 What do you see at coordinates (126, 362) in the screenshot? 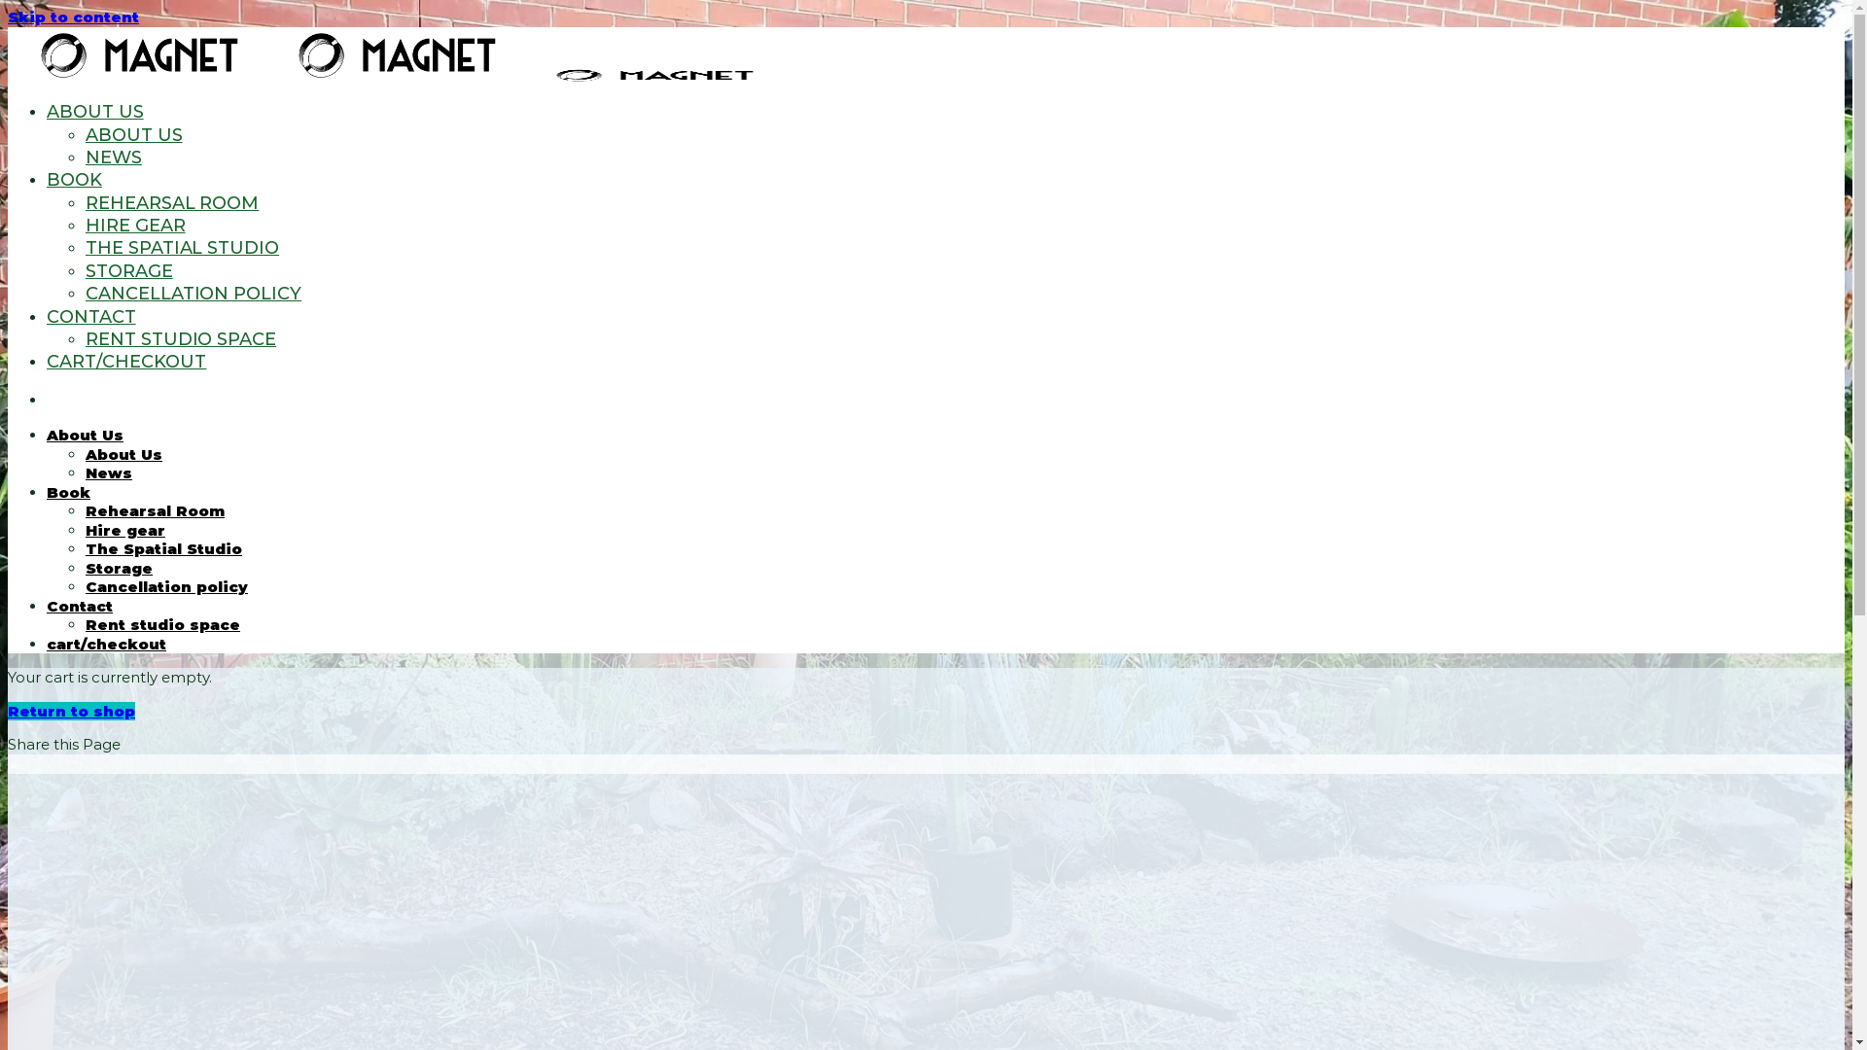
I see `CART/CHECKOUT` at bounding box center [126, 362].